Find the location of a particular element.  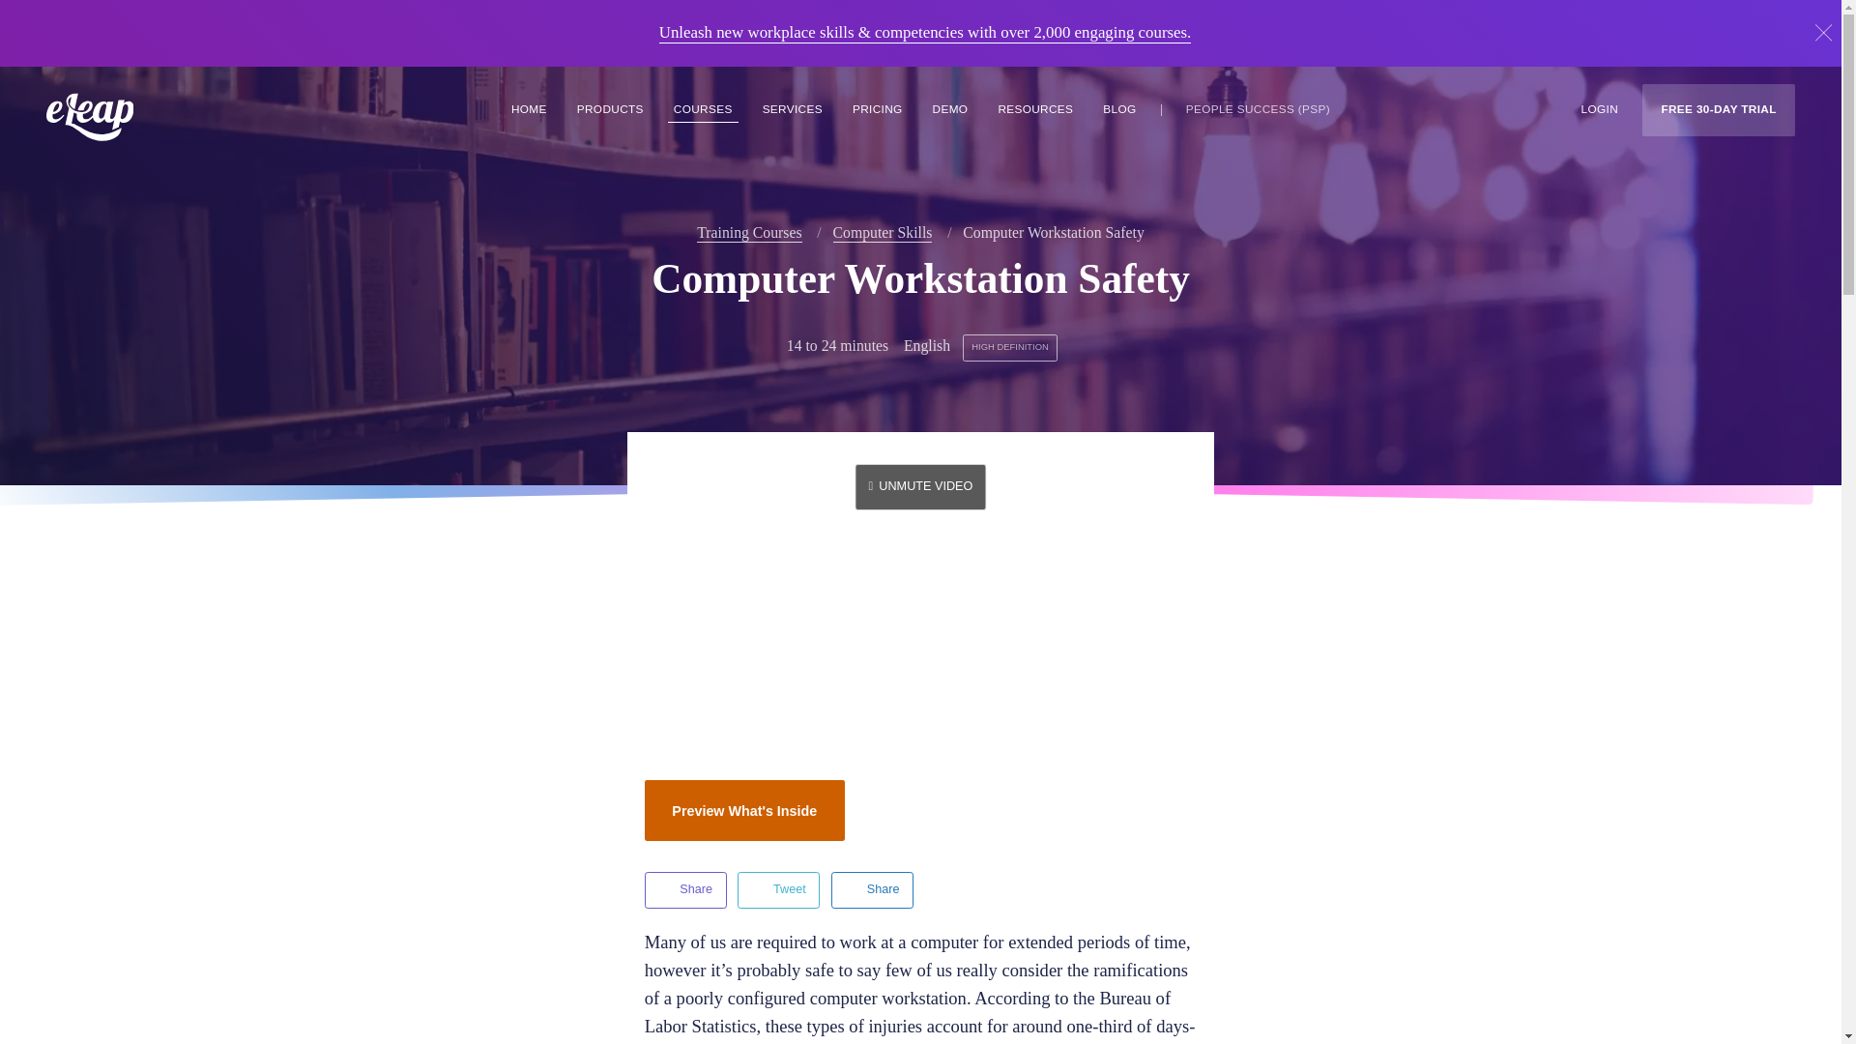

UNMUTE VIDEO is located at coordinates (920, 486).